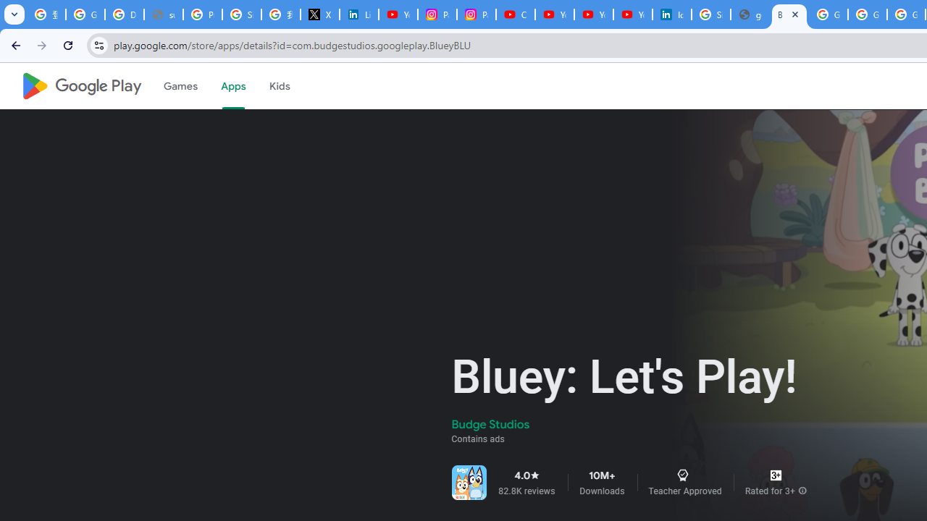 The image size is (927, 521). What do you see at coordinates (491, 424) in the screenshot?
I see `Budge Studios` at bounding box center [491, 424].